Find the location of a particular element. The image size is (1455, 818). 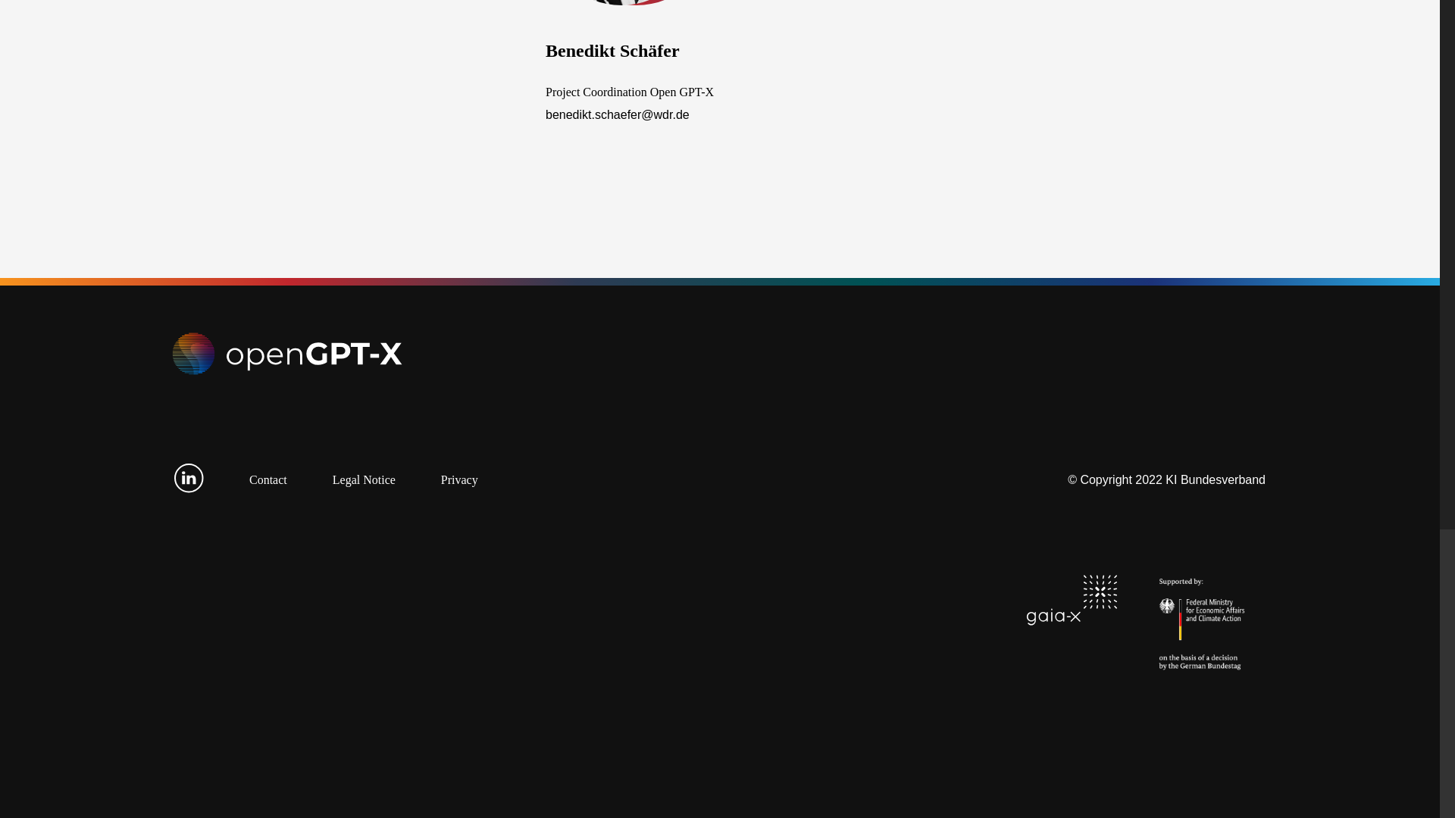

Legal Notice is located at coordinates (364, 479).